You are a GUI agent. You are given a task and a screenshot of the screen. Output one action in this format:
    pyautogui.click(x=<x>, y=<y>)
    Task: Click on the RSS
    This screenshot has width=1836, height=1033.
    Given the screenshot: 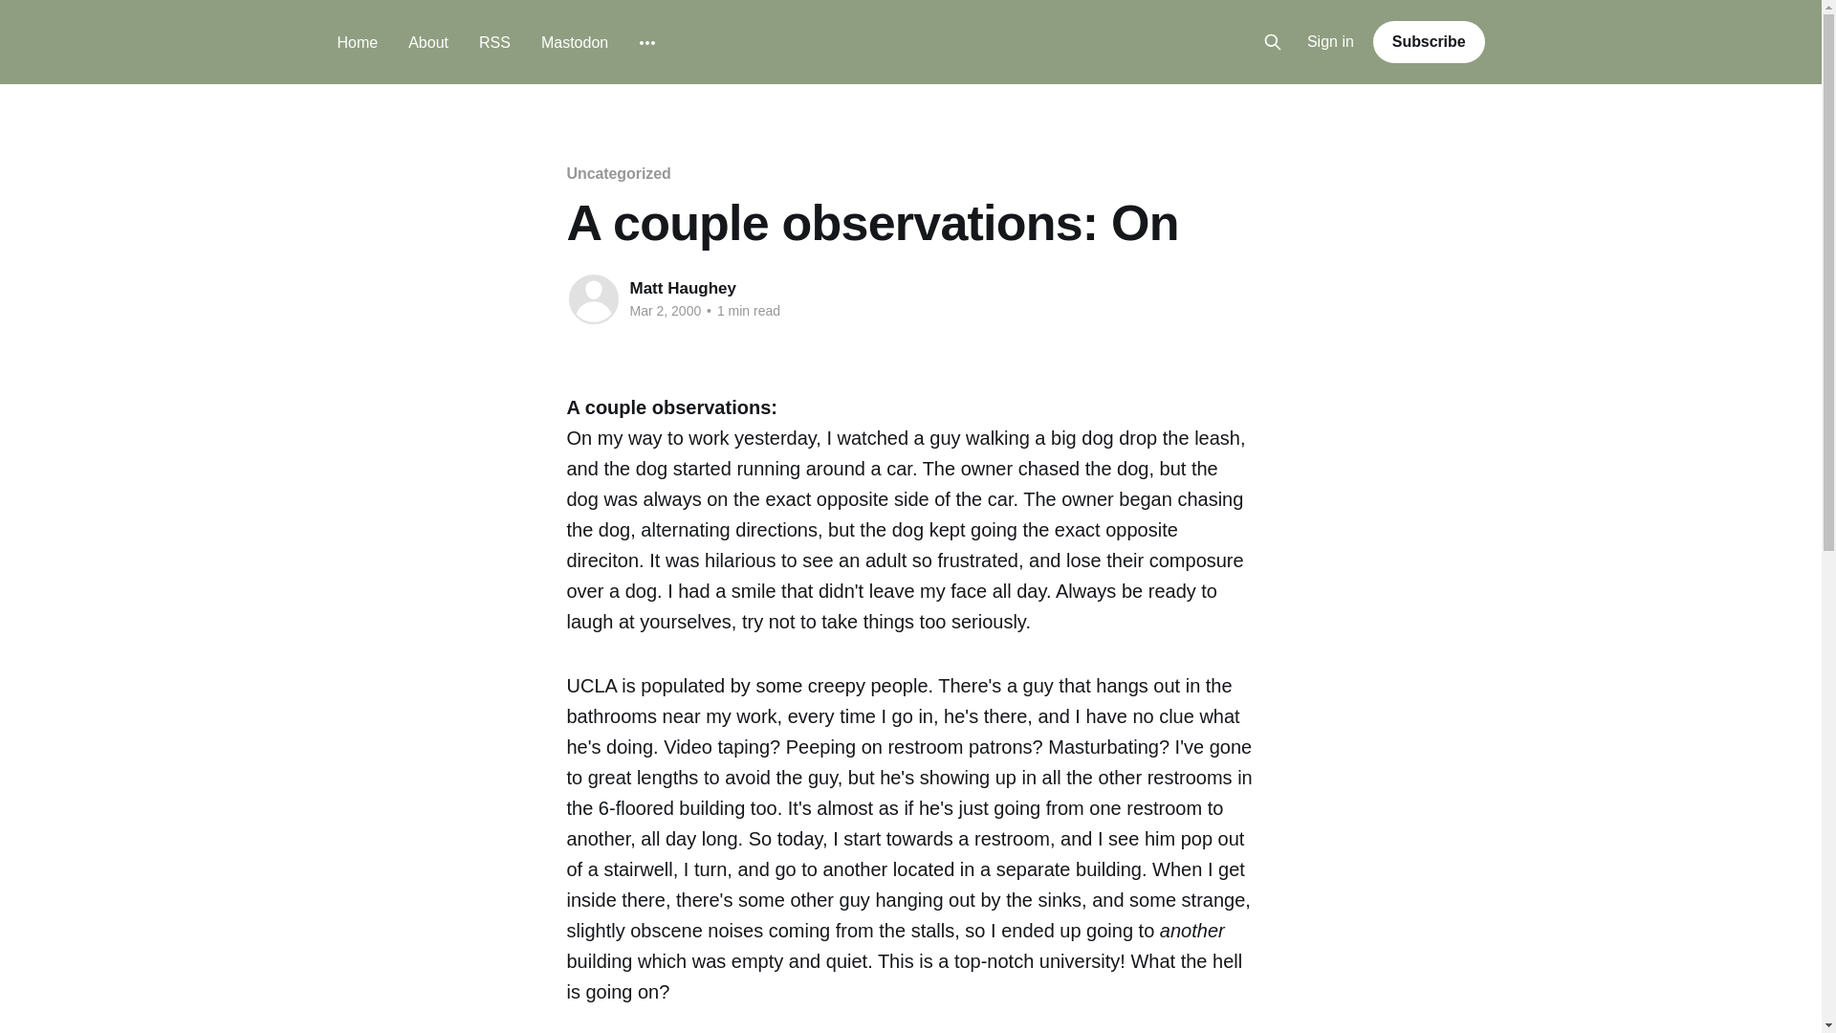 What is the action you would take?
    pyautogui.click(x=494, y=42)
    